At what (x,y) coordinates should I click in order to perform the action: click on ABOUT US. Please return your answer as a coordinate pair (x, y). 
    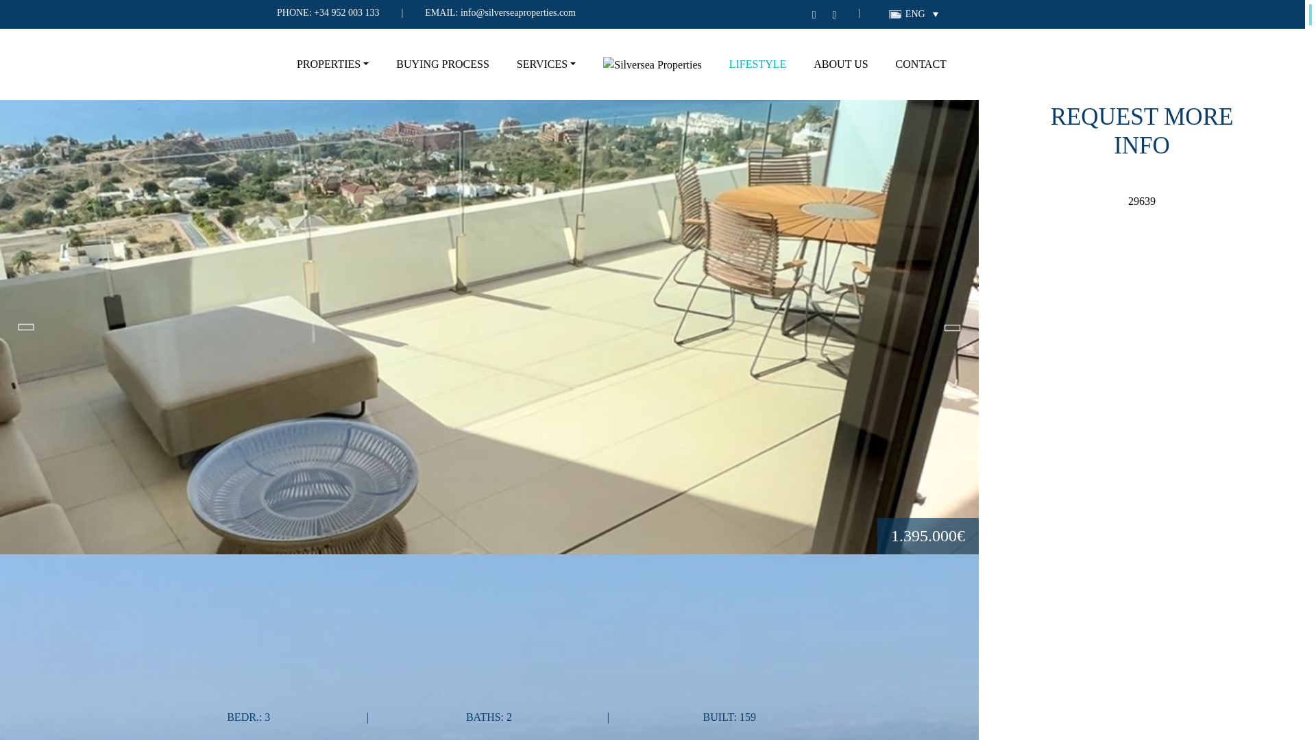
    Looking at the image, I should click on (840, 64).